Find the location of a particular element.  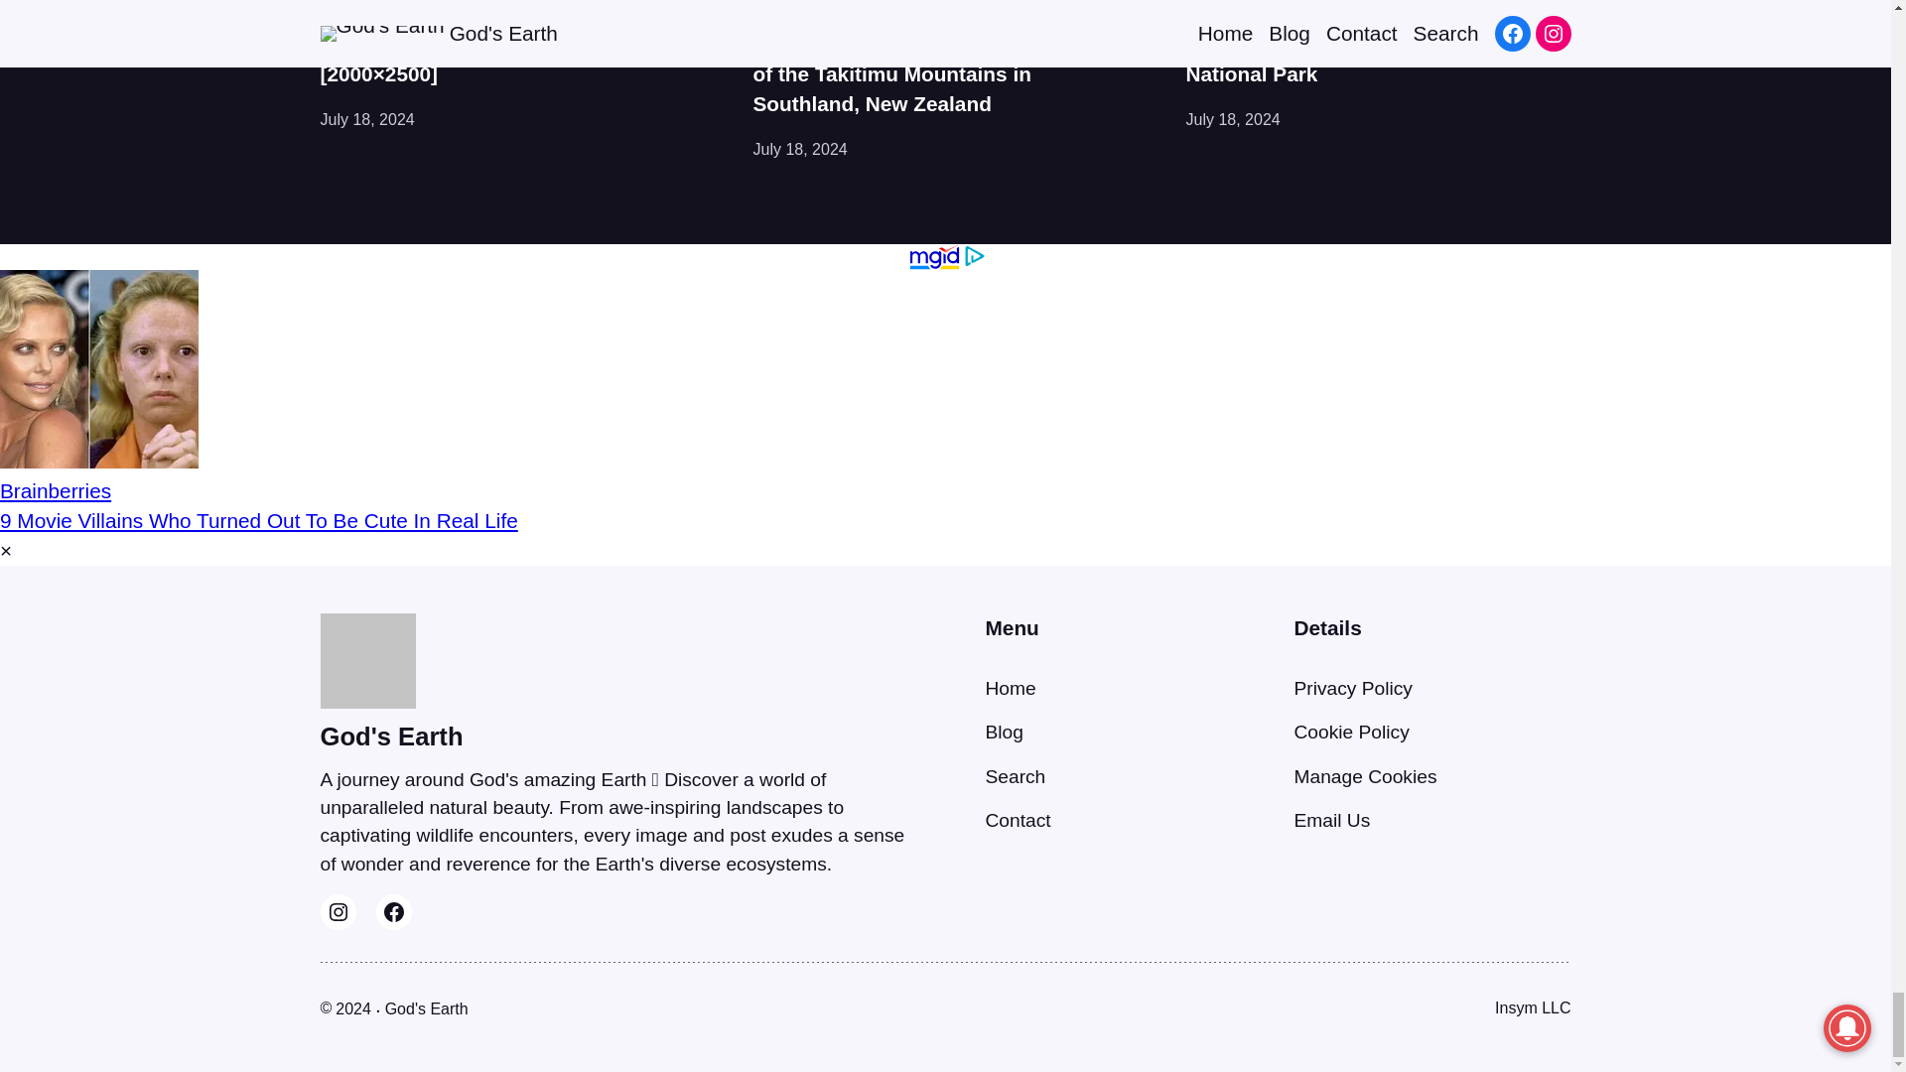

God's Earth is located at coordinates (427, 1008).